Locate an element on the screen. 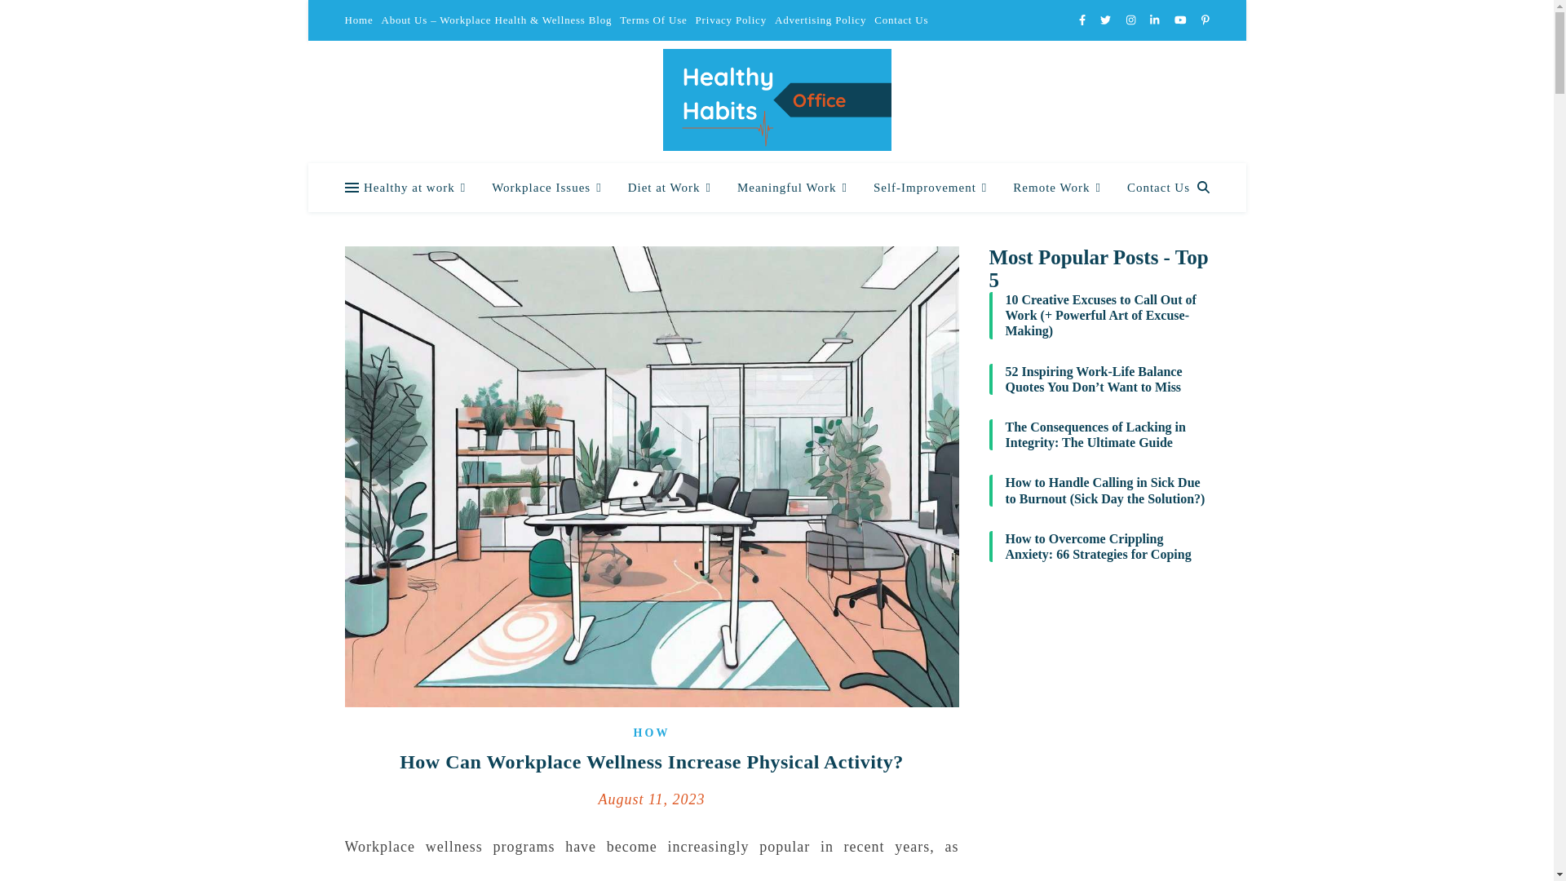  Healthy Office Habits is located at coordinates (776, 100).